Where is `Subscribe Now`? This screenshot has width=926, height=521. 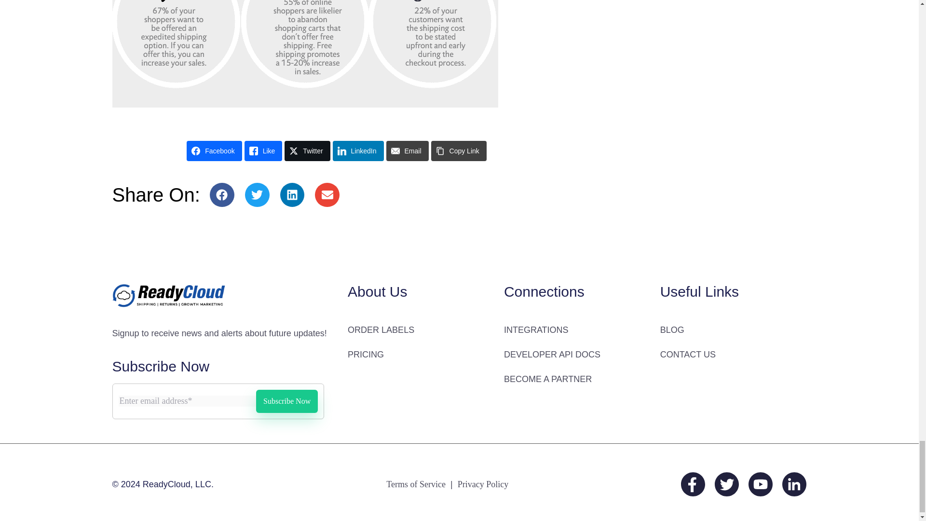
Subscribe Now is located at coordinates (286, 401).